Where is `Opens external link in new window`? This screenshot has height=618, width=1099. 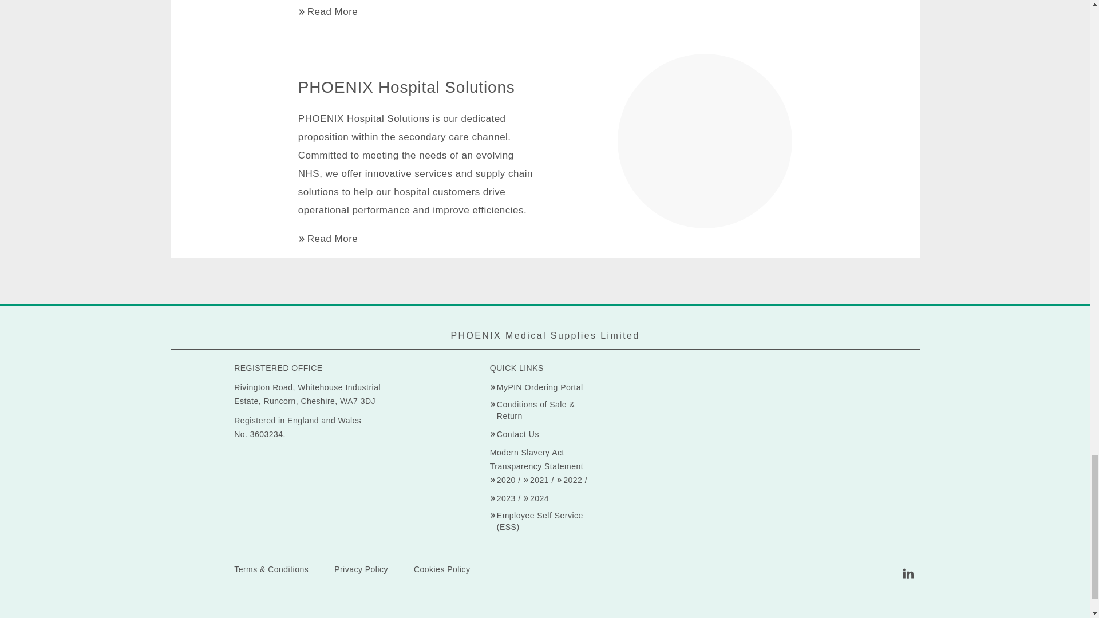
Opens external link in new window is located at coordinates (545, 410).